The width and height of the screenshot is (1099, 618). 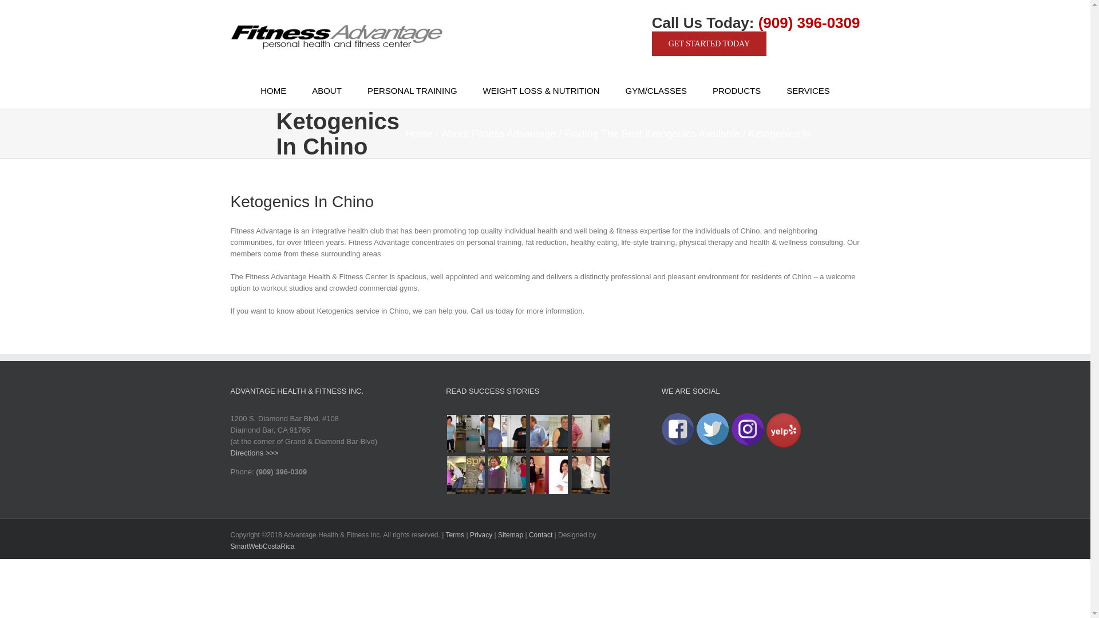 I want to click on Gary Kirner, so click(x=590, y=434).